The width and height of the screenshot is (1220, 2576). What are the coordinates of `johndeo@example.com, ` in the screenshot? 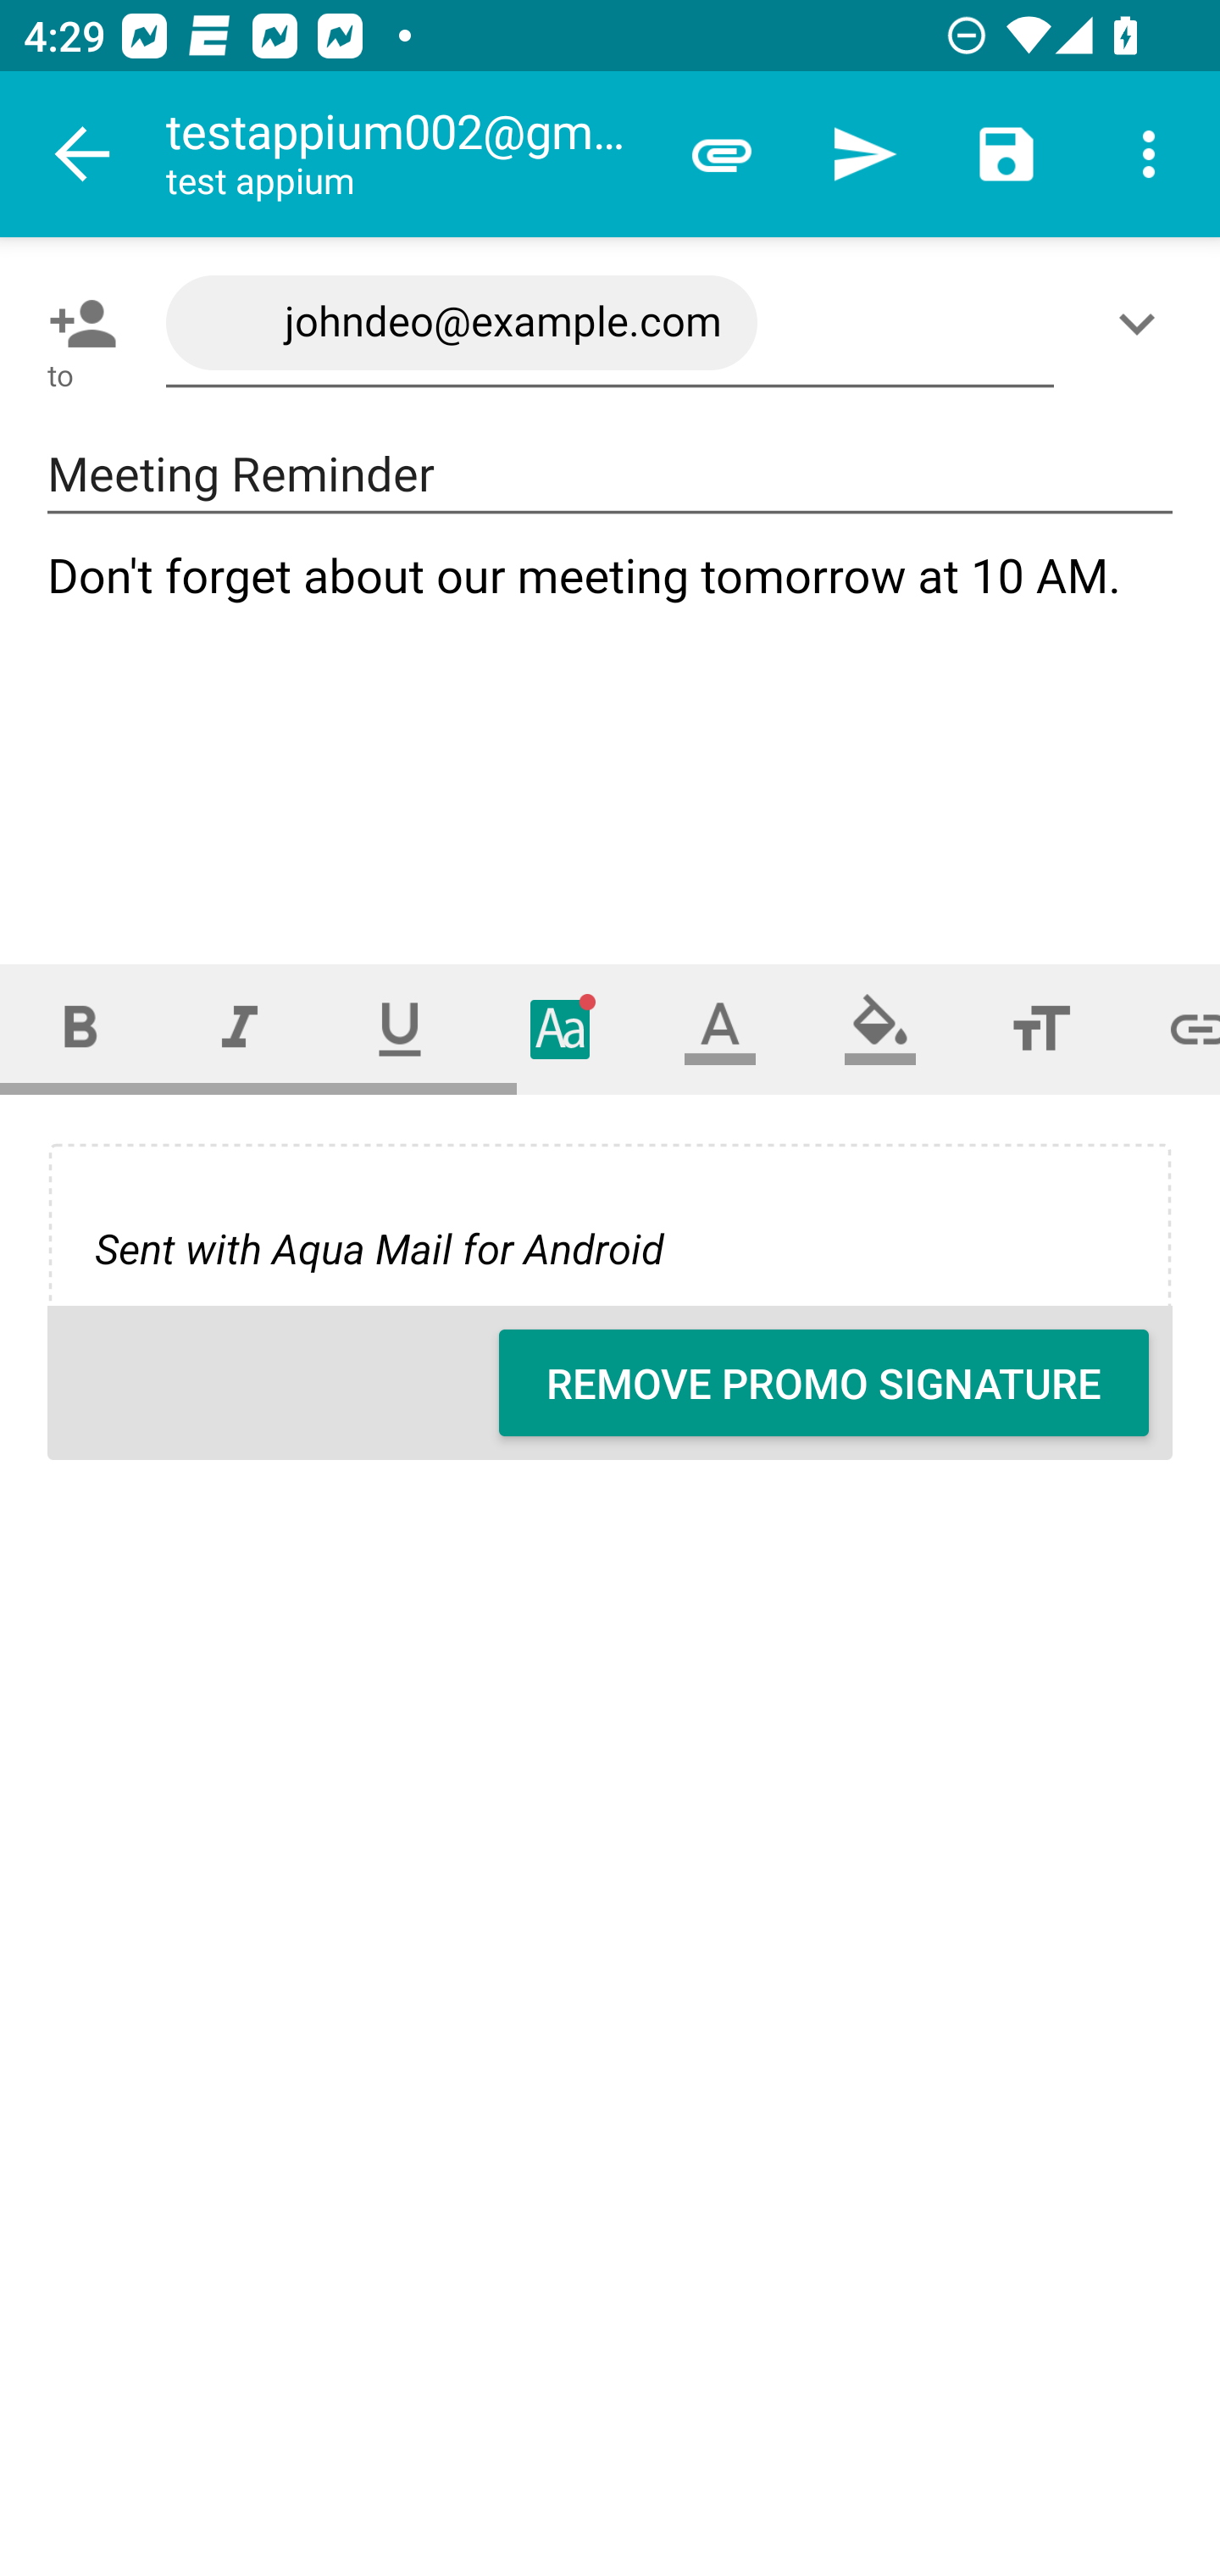 It's located at (610, 324).